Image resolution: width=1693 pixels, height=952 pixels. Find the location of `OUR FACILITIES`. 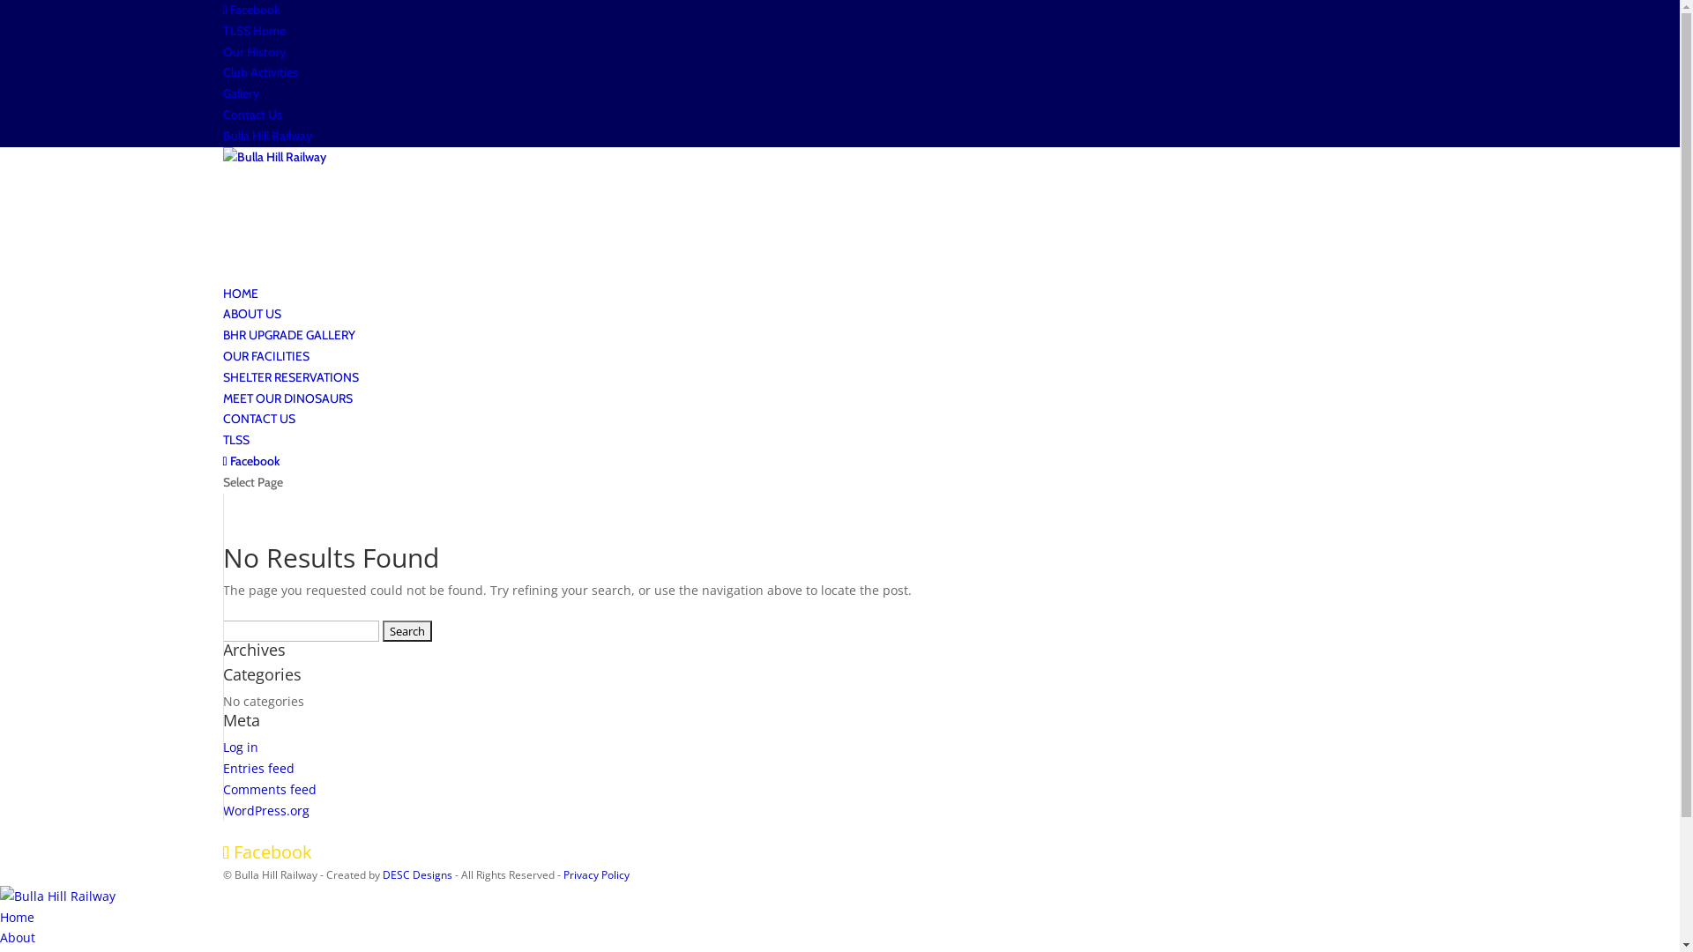

OUR FACILITIES is located at coordinates (265, 368).